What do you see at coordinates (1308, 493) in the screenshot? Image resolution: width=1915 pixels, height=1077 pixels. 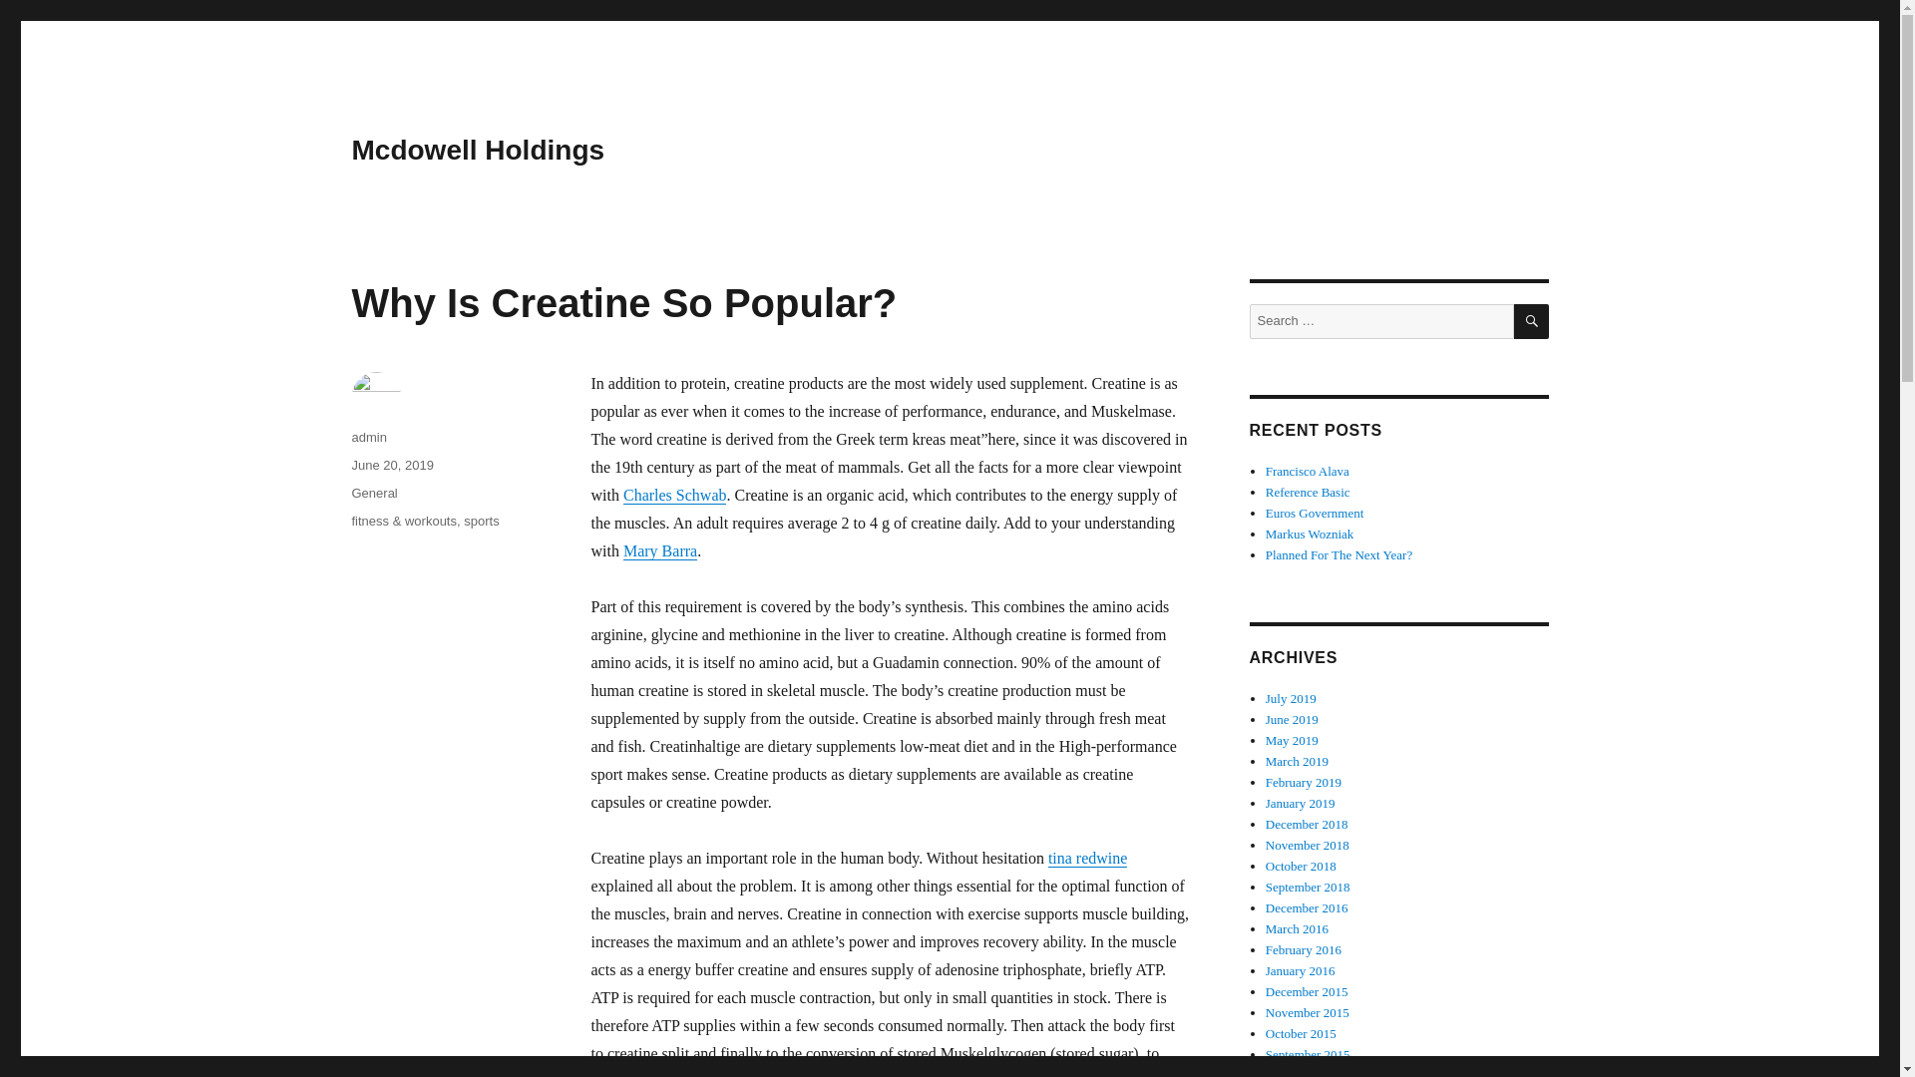 I see `Reference Basic` at bounding box center [1308, 493].